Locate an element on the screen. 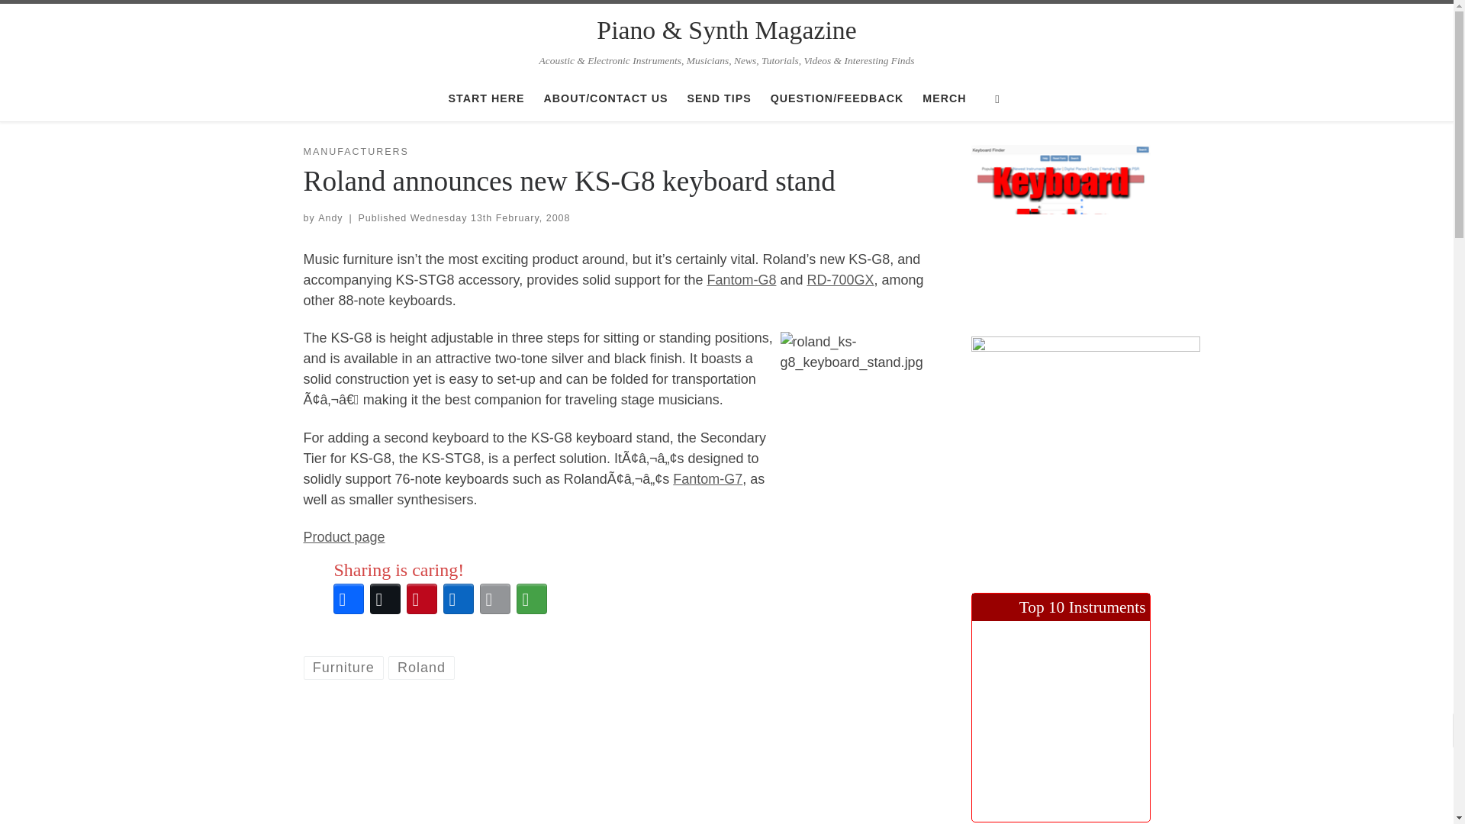 The width and height of the screenshot is (1465, 824). View all posts in Manufacturers is located at coordinates (356, 153).